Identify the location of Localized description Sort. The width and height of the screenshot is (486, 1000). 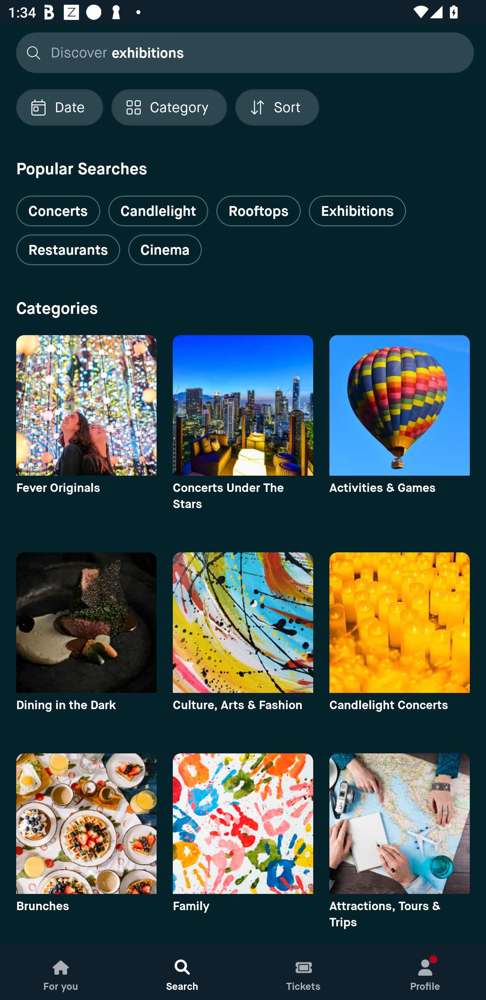
(277, 107).